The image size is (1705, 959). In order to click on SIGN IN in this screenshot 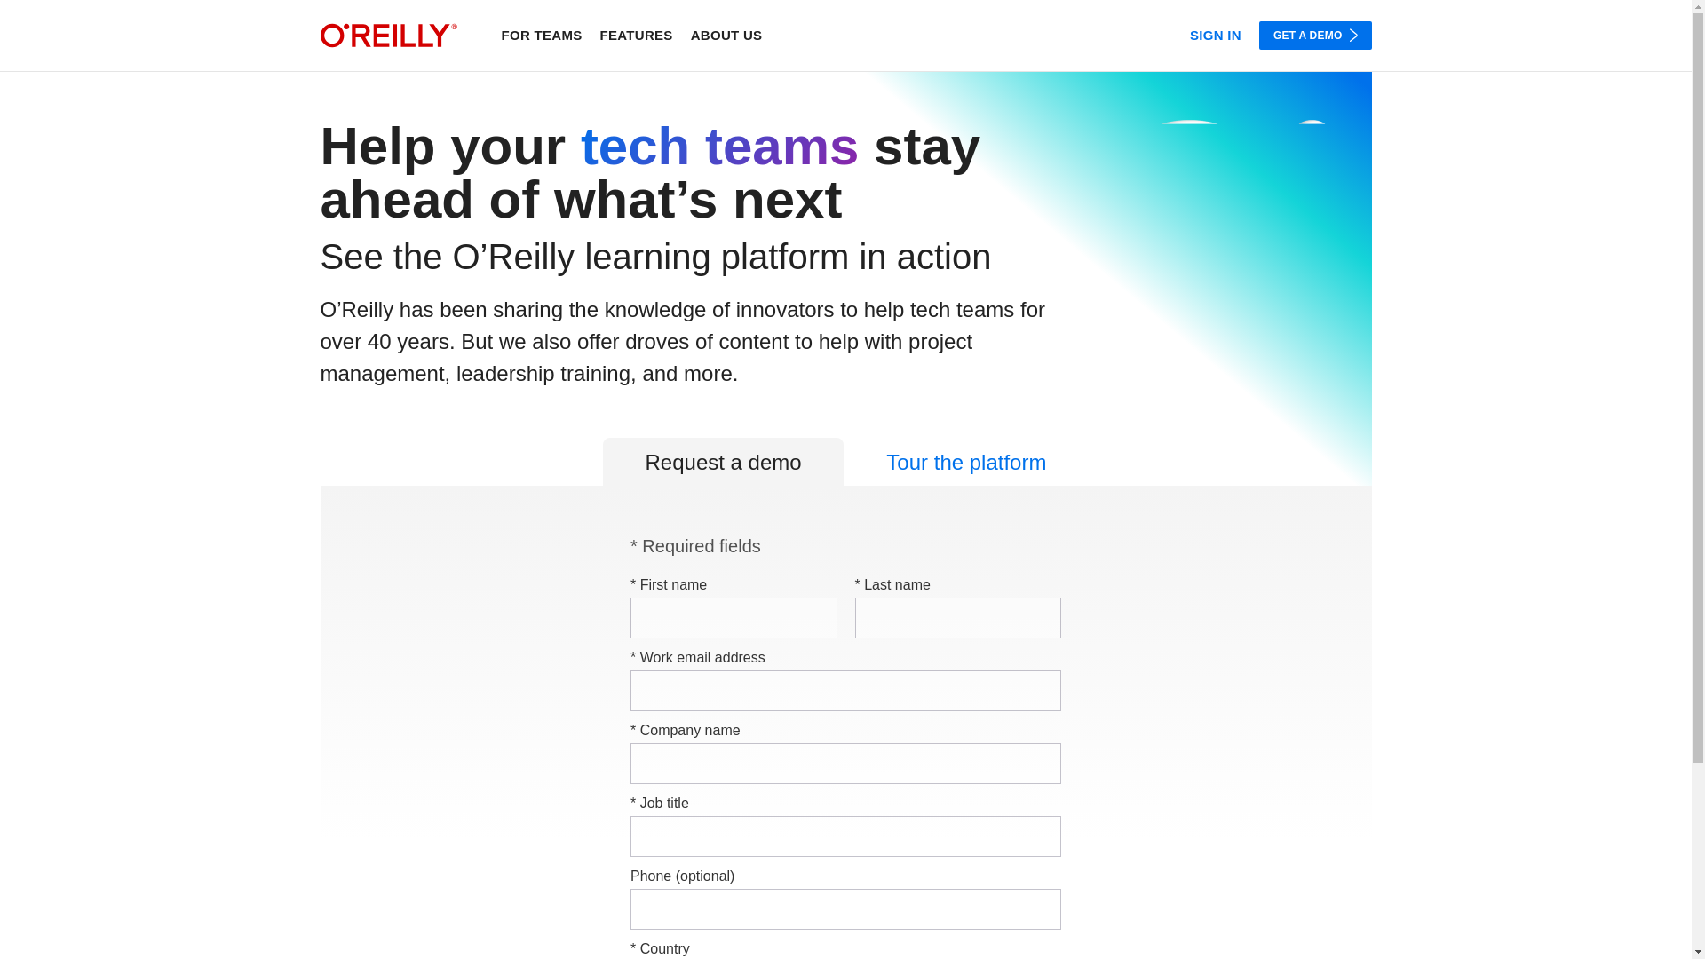, I will do `click(1215, 34)`.